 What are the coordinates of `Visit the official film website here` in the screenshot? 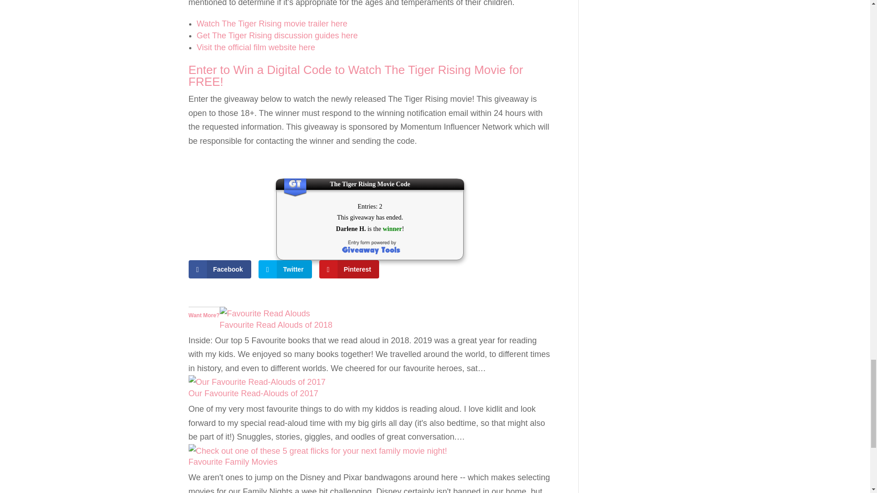 It's located at (256, 47).